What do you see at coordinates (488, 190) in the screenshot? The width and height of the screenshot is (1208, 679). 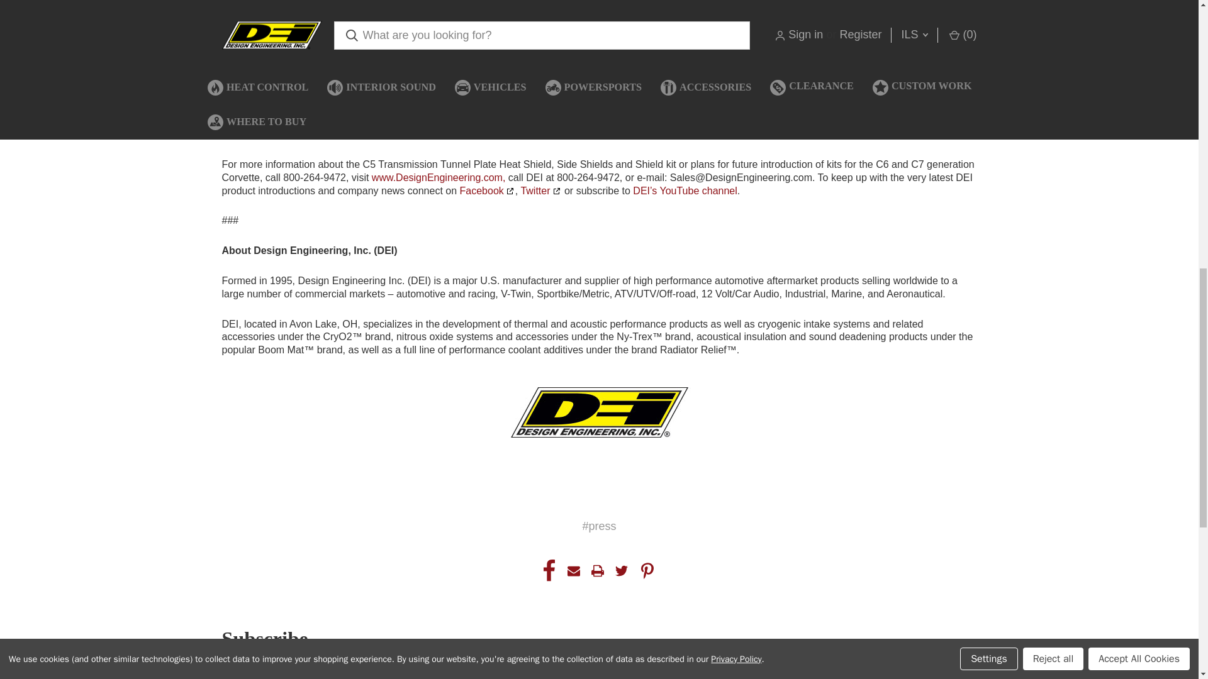 I see `DEI on Facebook` at bounding box center [488, 190].